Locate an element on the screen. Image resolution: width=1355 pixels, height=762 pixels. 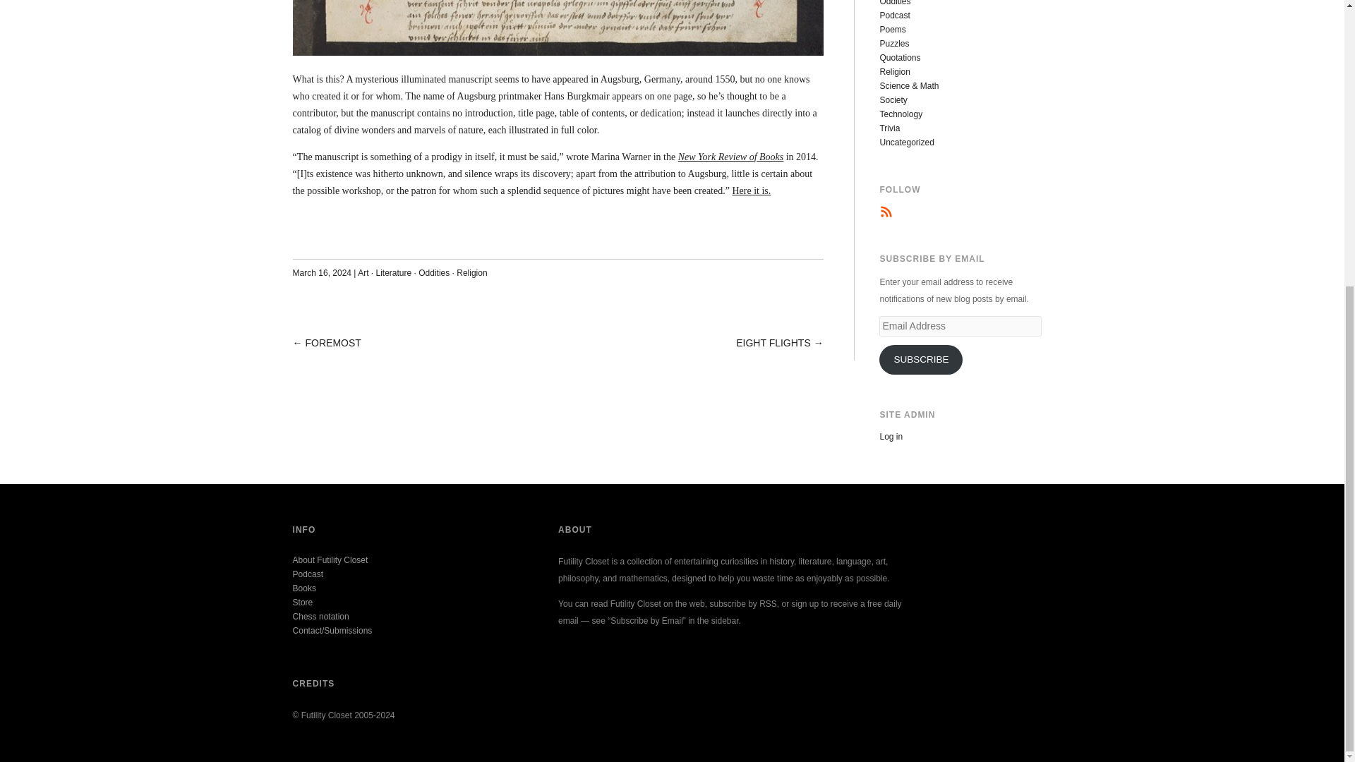
EIGHT FLIGHTS is located at coordinates (773, 343).